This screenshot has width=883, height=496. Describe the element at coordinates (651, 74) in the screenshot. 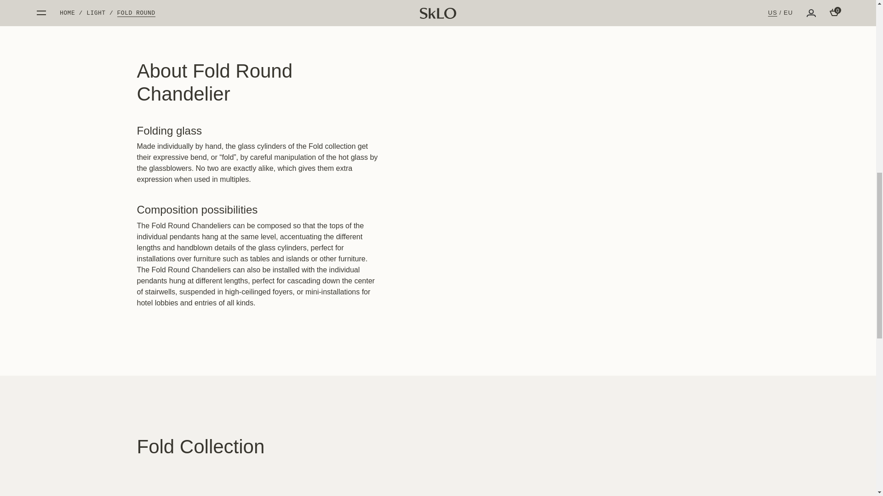

I see `SPEC SHEET FOLD ROUND 12` at that location.